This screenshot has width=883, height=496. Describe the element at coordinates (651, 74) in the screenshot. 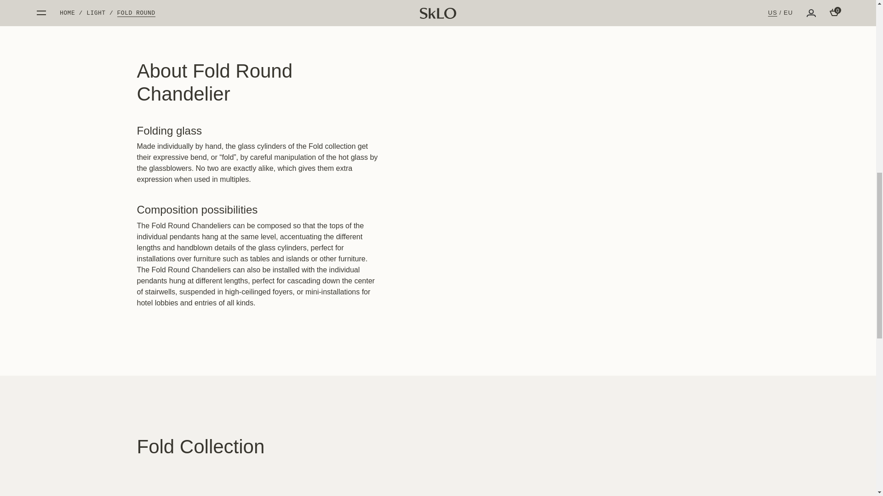

I see `SPEC SHEET FOLD ROUND 12` at that location.